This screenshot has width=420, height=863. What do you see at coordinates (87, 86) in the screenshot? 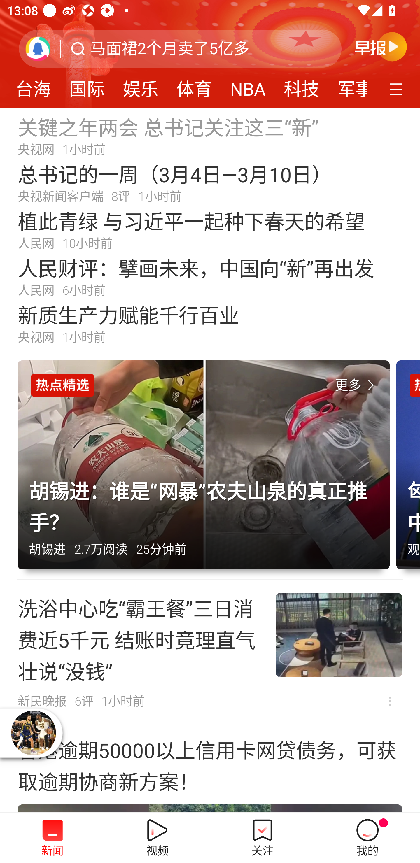
I see `国际` at bounding box center [87, 86].